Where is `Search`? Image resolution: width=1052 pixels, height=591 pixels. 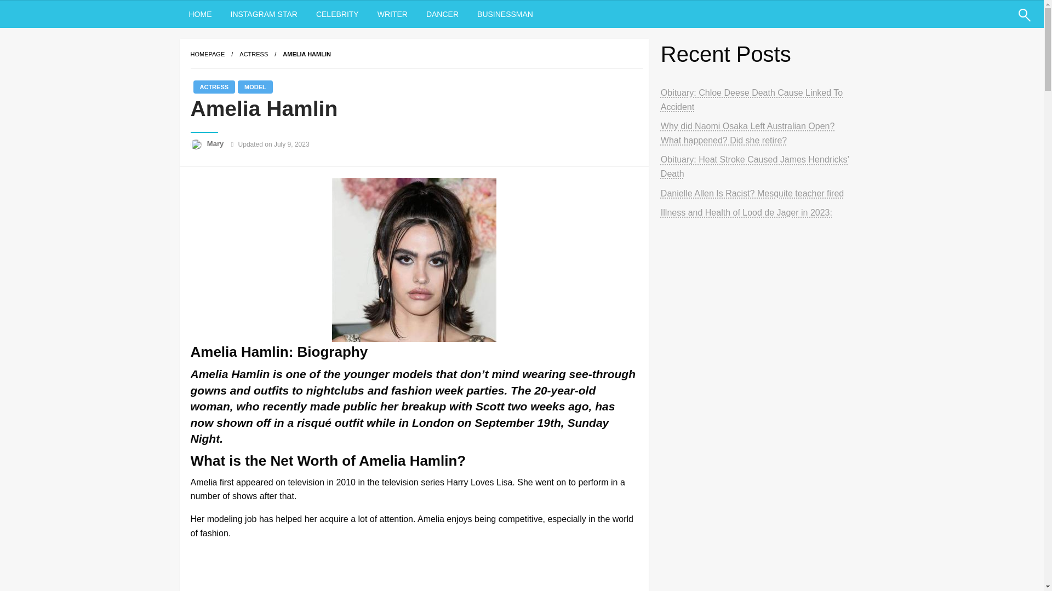
Search is located at coordinates (998, 22).